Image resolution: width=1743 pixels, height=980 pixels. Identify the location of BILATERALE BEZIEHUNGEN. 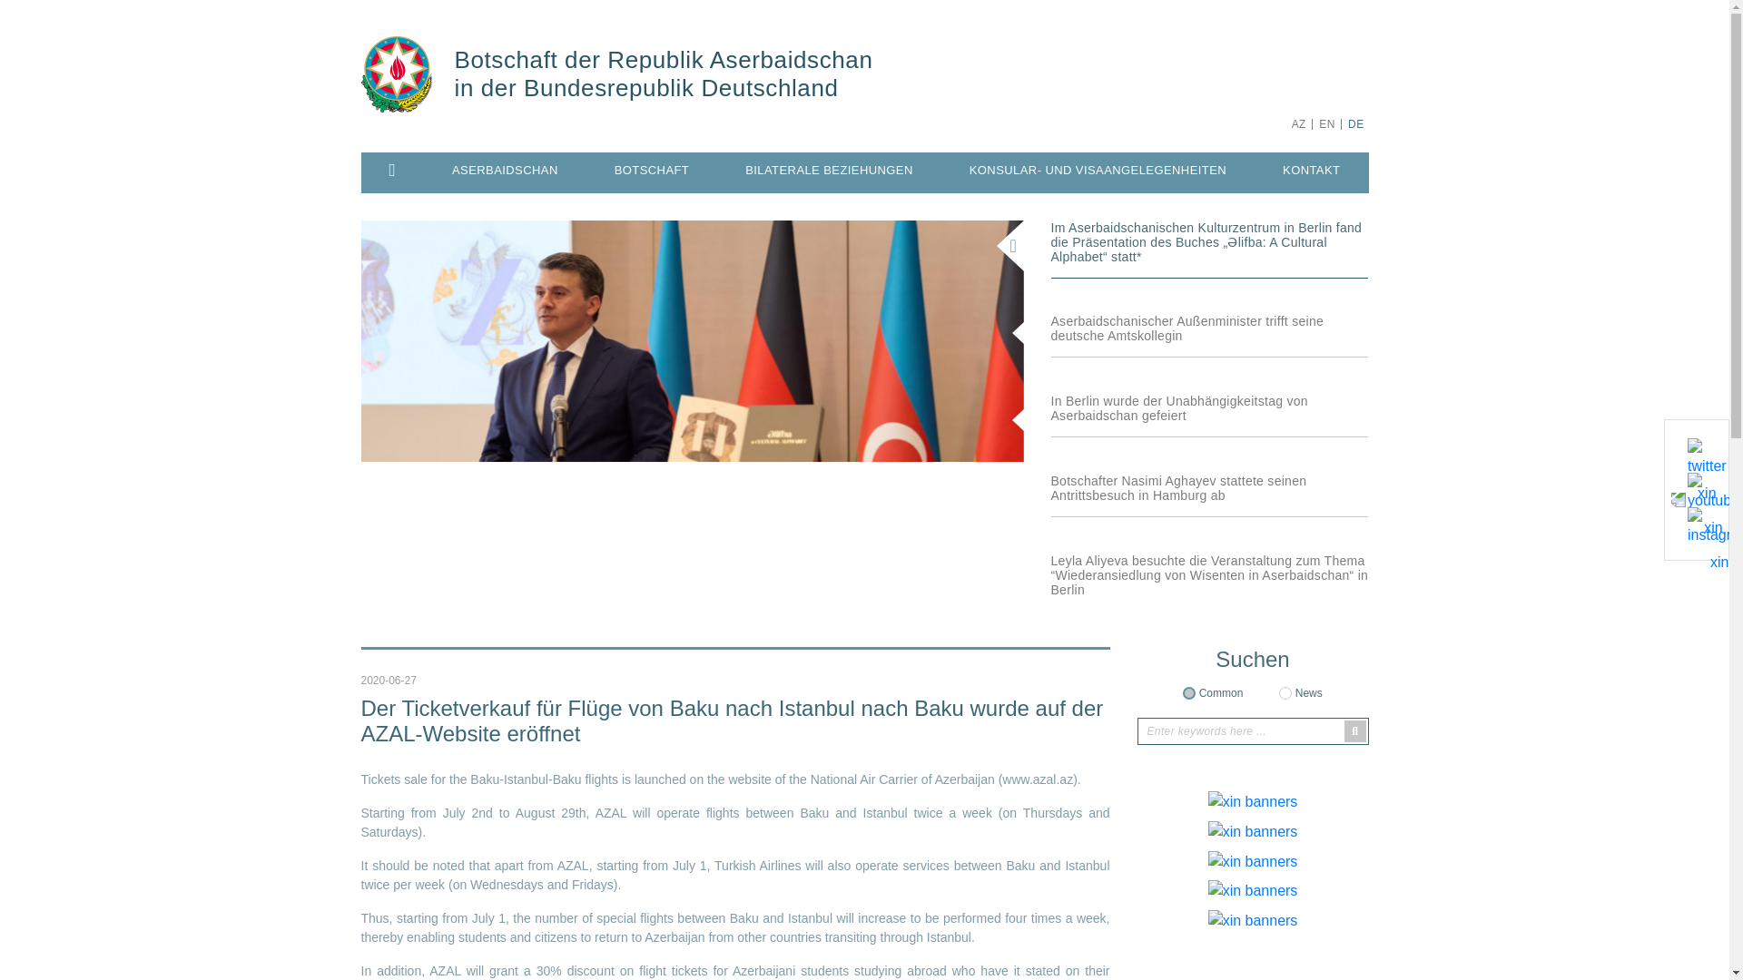
(828, 171).